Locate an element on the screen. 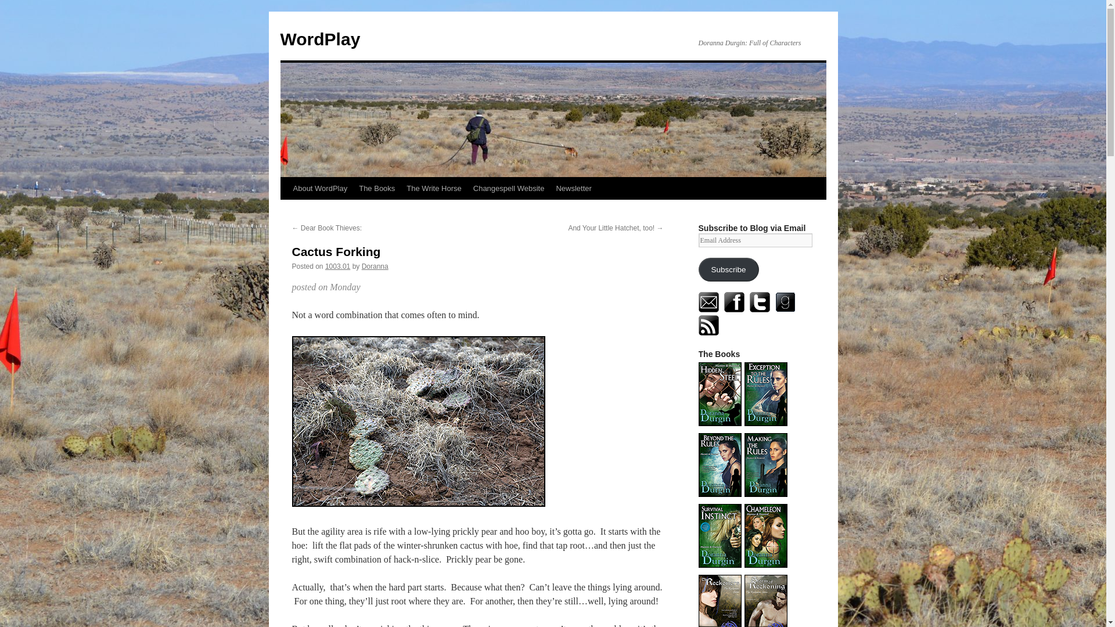  Changespell Website is located at coordinates (509, 188).